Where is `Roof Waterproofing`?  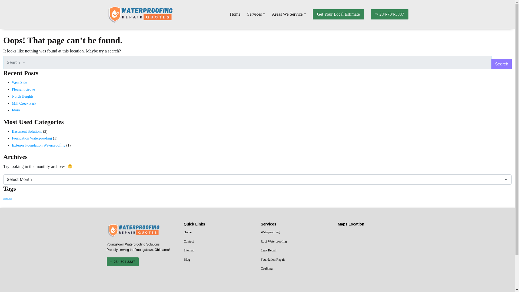 Roof Waterproofing is located at coordinates (296, 242).